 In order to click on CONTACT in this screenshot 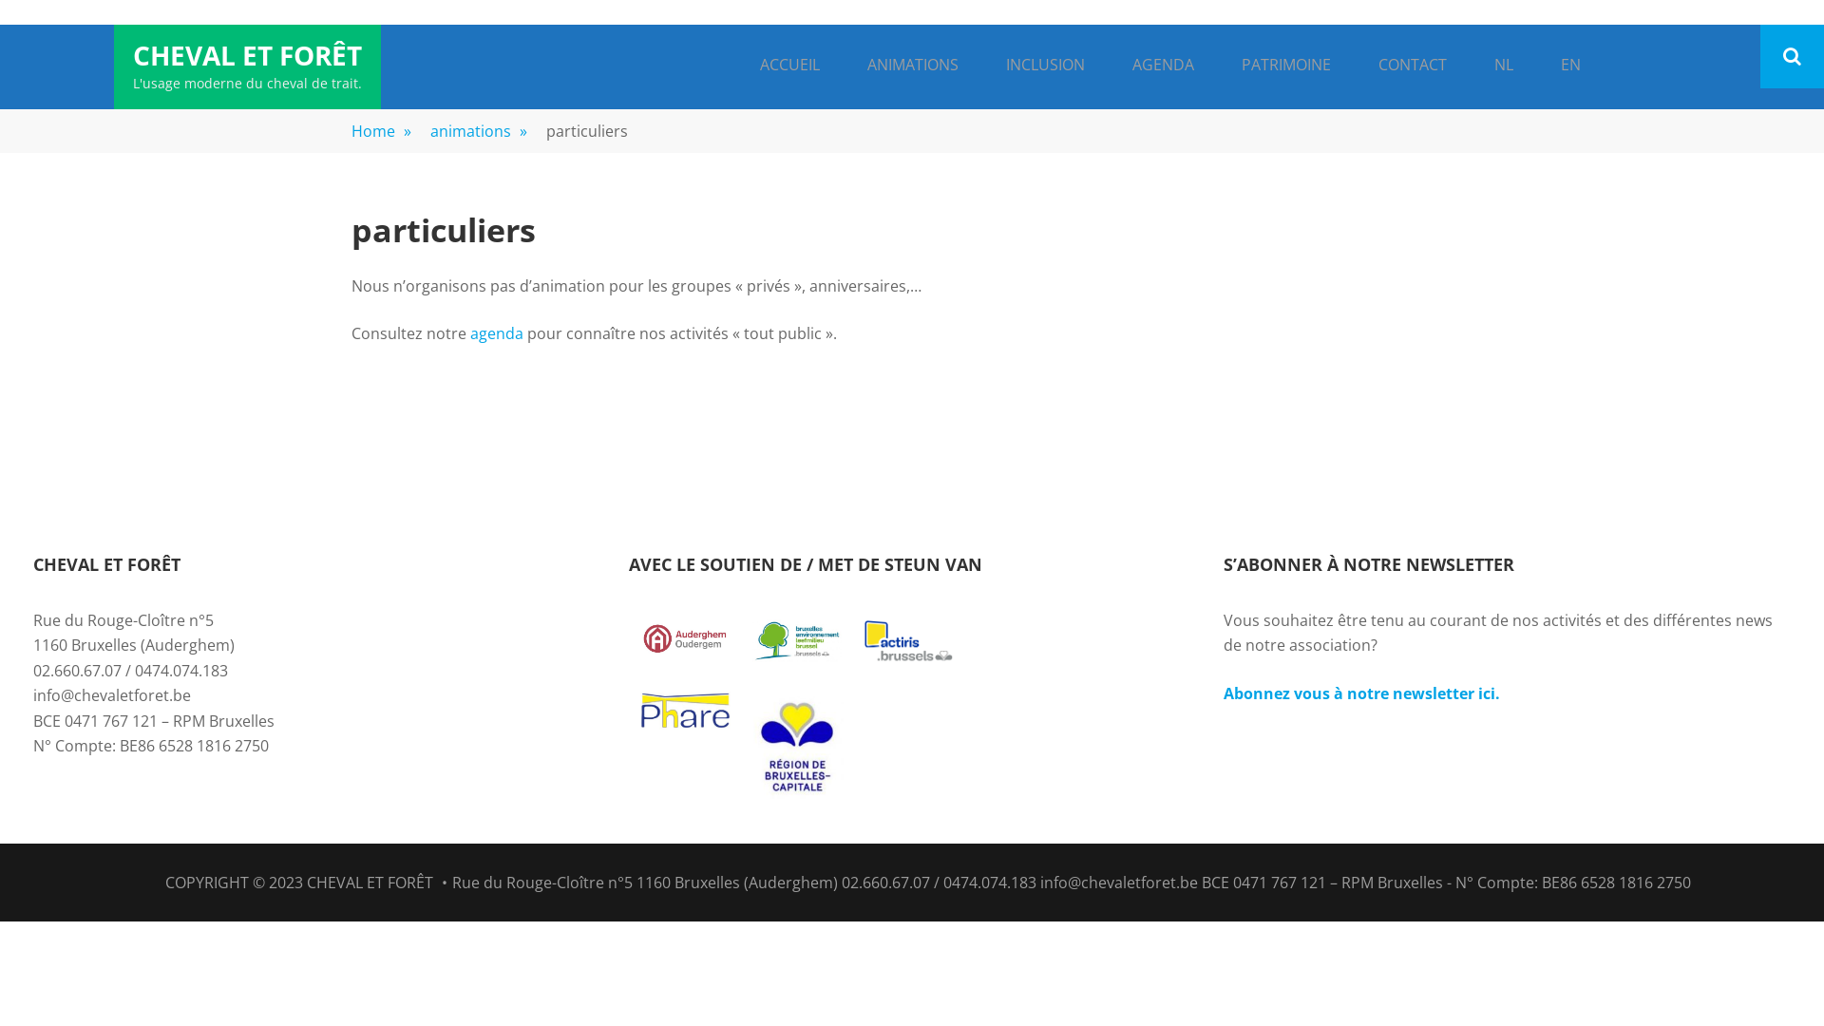, I will do `click(1413, 66)`.